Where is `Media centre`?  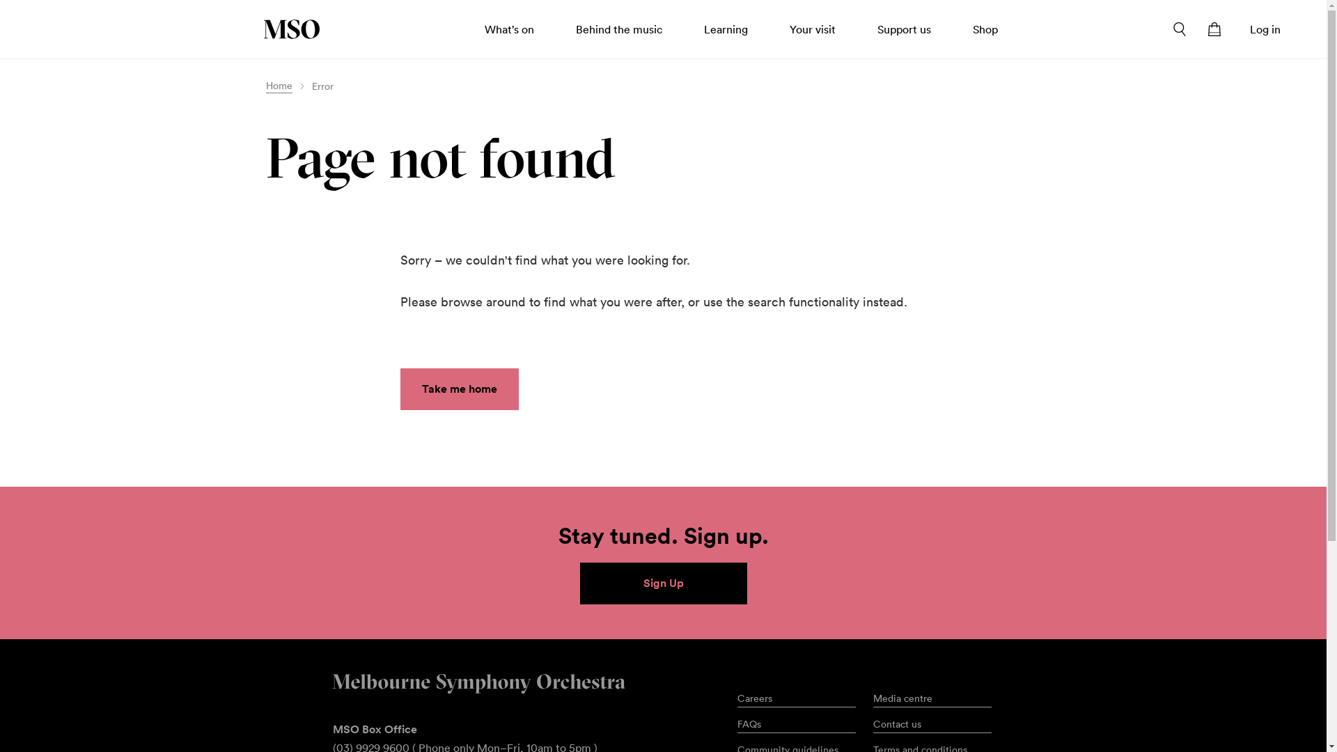
Media centre is located at coordinates (932, 700).